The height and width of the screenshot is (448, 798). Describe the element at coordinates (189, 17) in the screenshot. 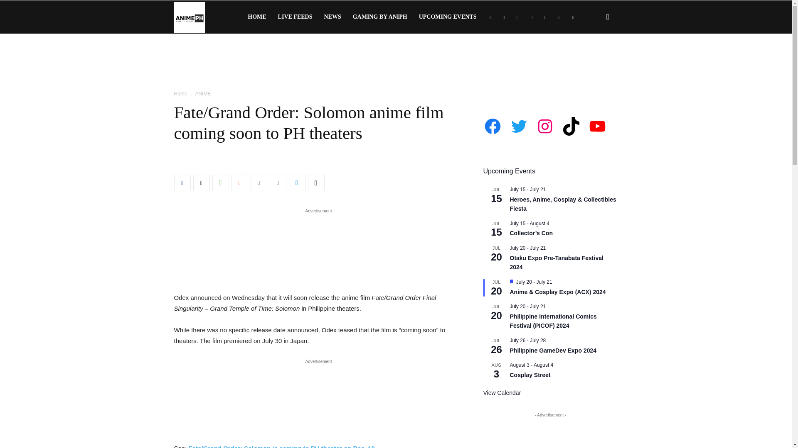

I see `ANIMEPH` at that location.